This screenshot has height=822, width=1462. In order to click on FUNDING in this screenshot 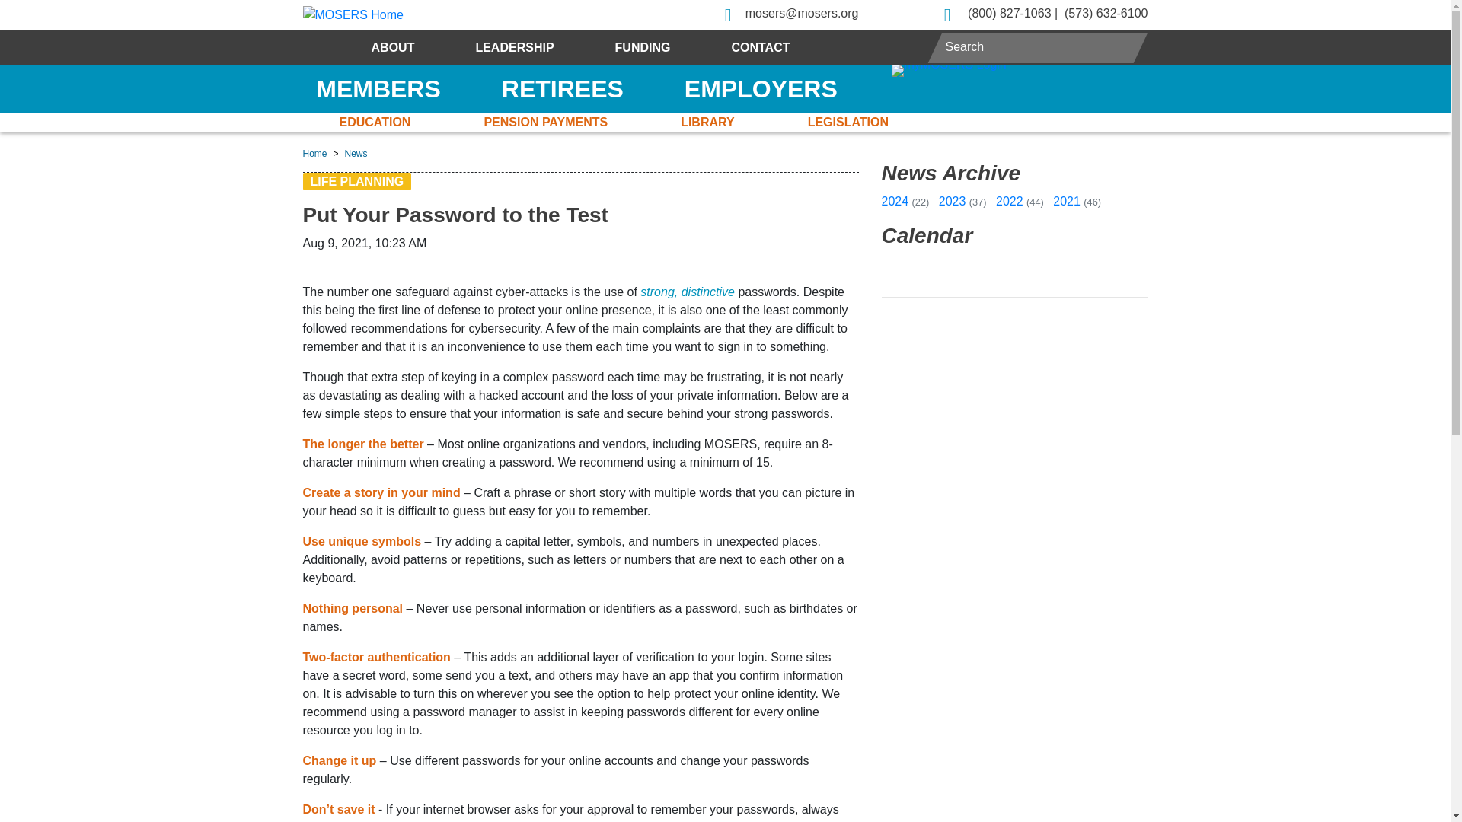, I will do `click(643, 47)`.